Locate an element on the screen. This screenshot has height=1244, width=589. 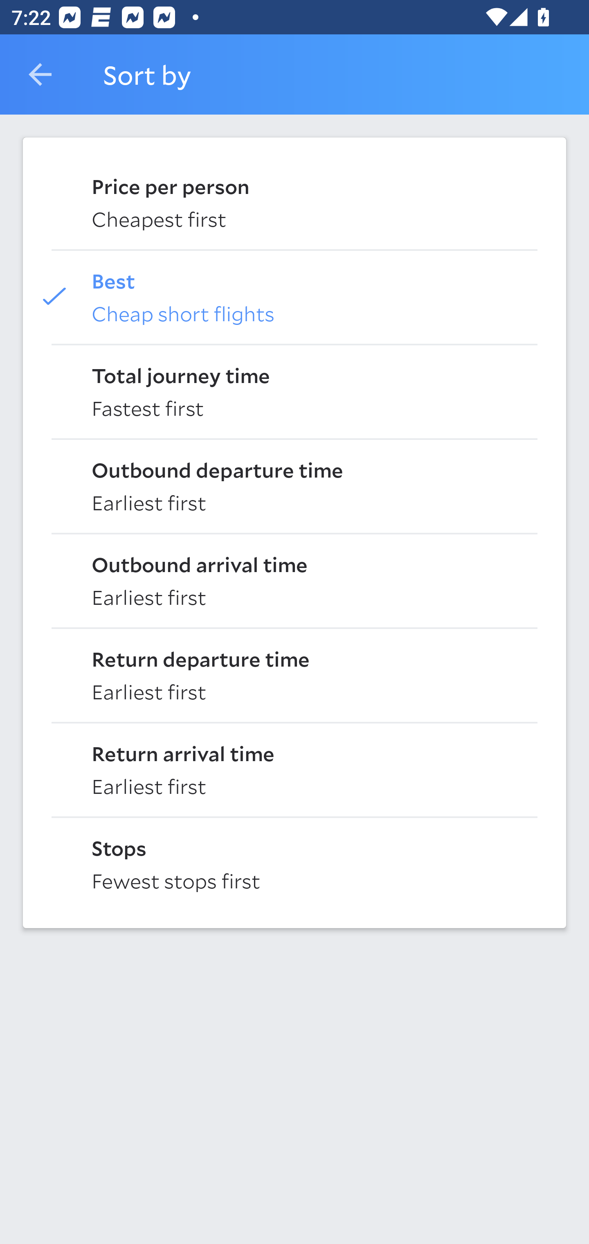
Price per person Cheapest first is located at coordinates (294, 201).